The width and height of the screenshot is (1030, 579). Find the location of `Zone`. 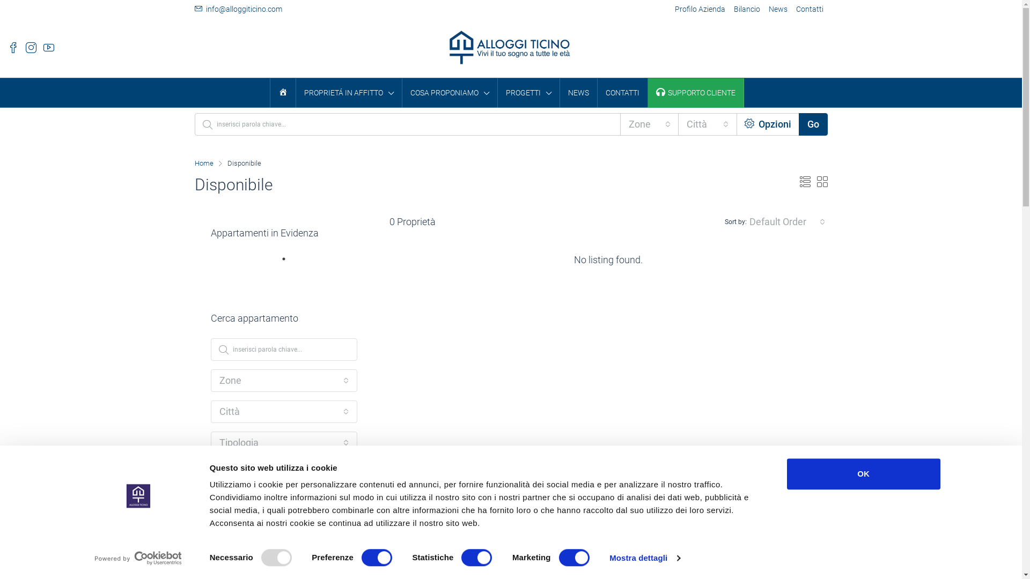

Zone is located at coordinates (650, 124).